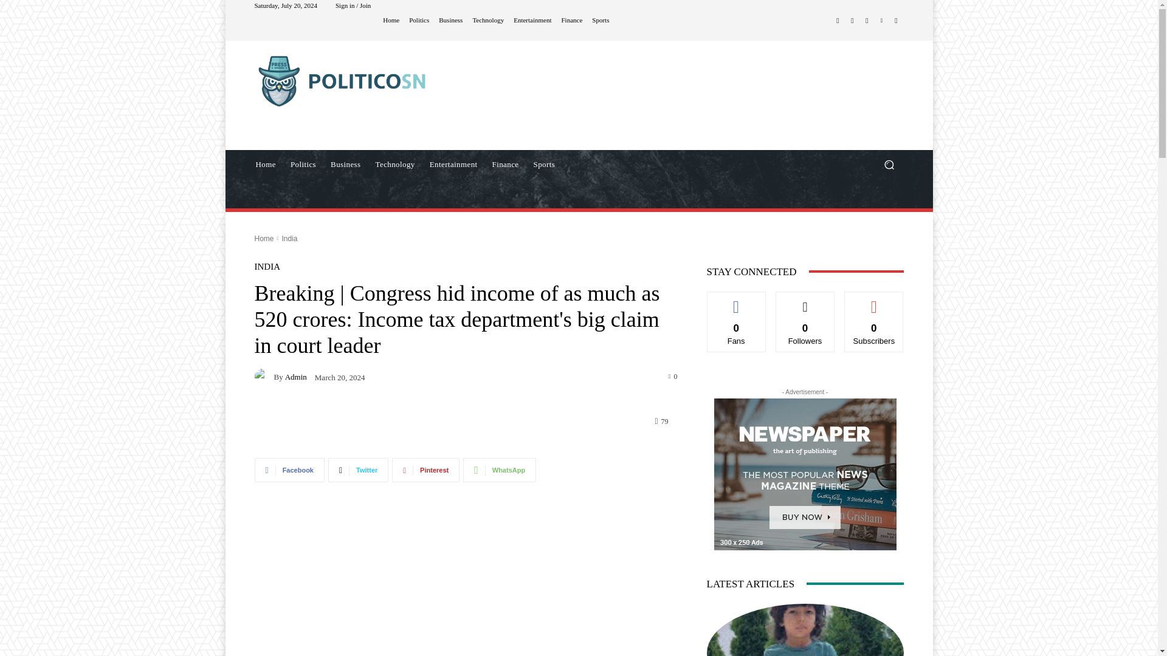 The image size is (1167, 656). What do you see at coordinates (506, 164) in the screenshot?
I see `Finance` at bounding box center [506, 164].